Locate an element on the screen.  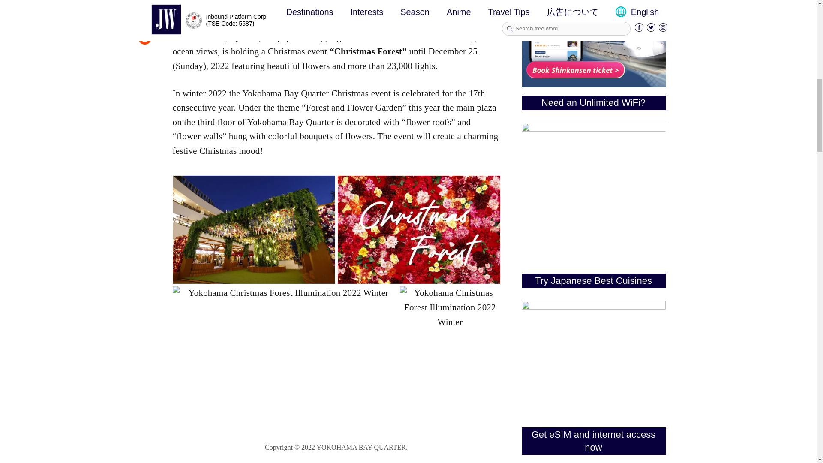
Share to Twitter is located at coordinates (144, 6).